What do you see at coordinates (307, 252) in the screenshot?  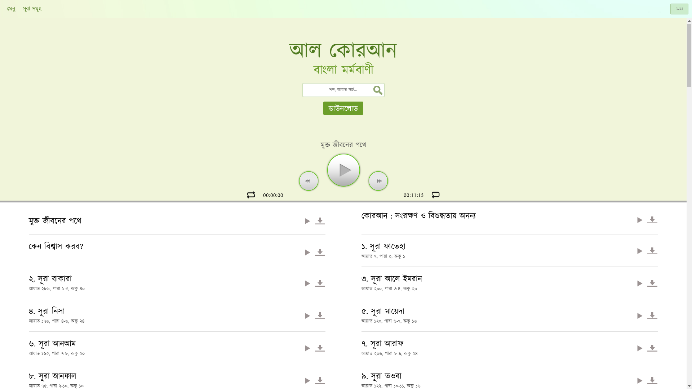 I see `Play` at bounding box center [307, 252].